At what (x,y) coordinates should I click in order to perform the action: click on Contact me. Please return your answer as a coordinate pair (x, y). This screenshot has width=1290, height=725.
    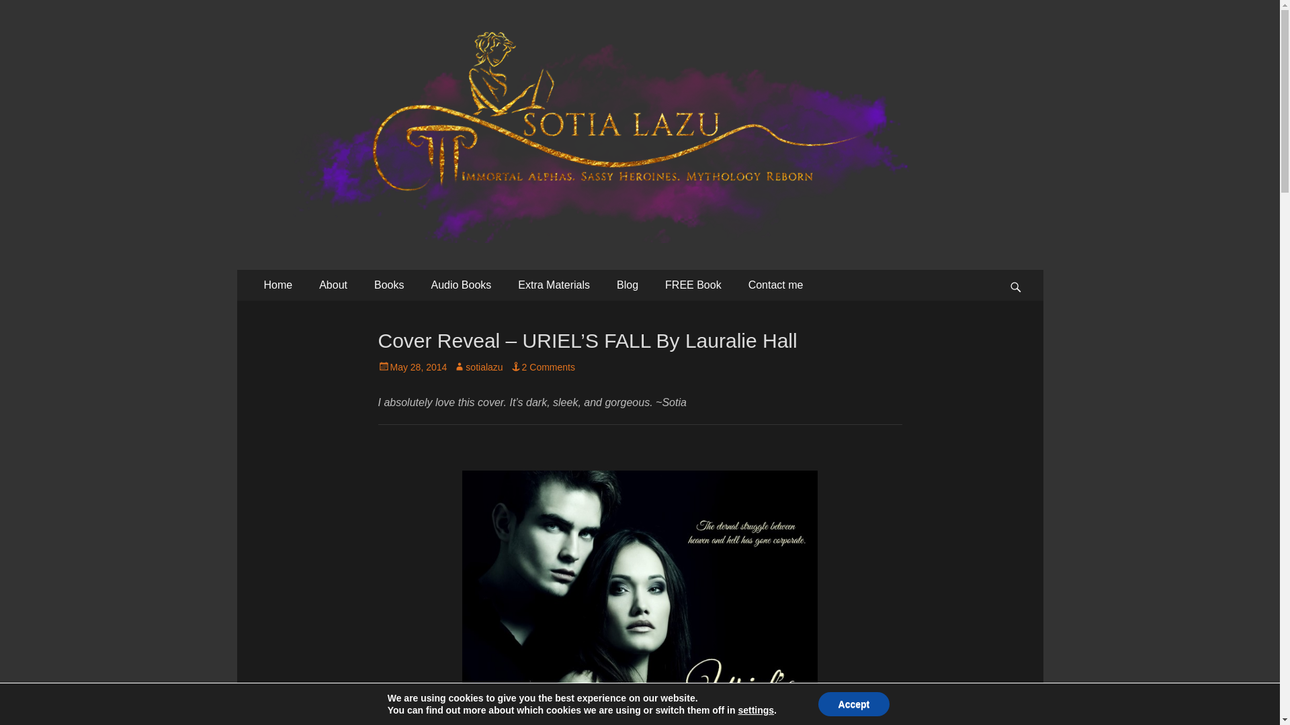
    Looking at the image, I should click on (775, 285).